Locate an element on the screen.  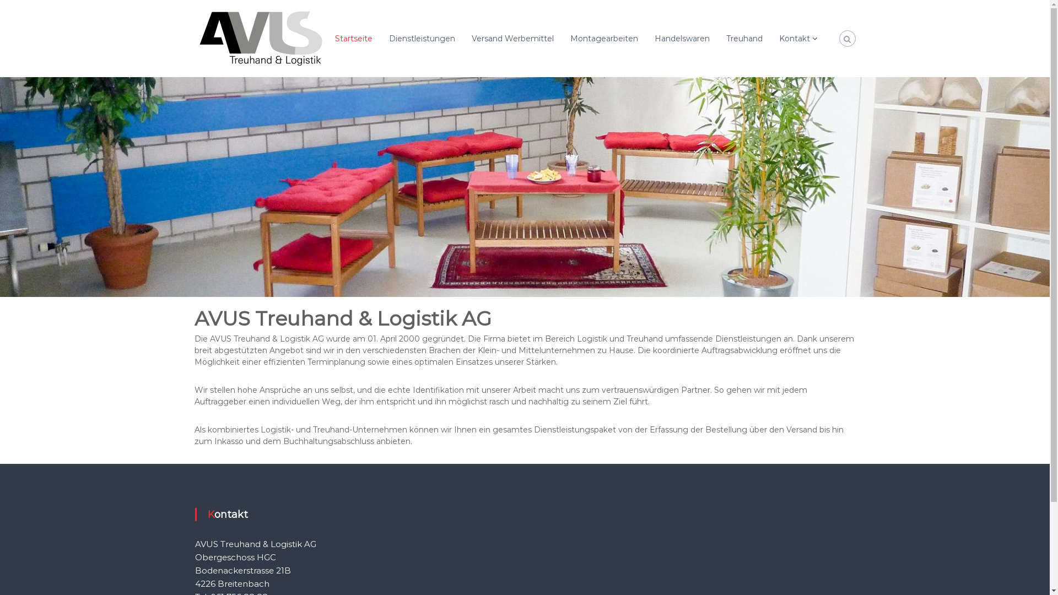
Treuhand is located at coordinates (744, 37).